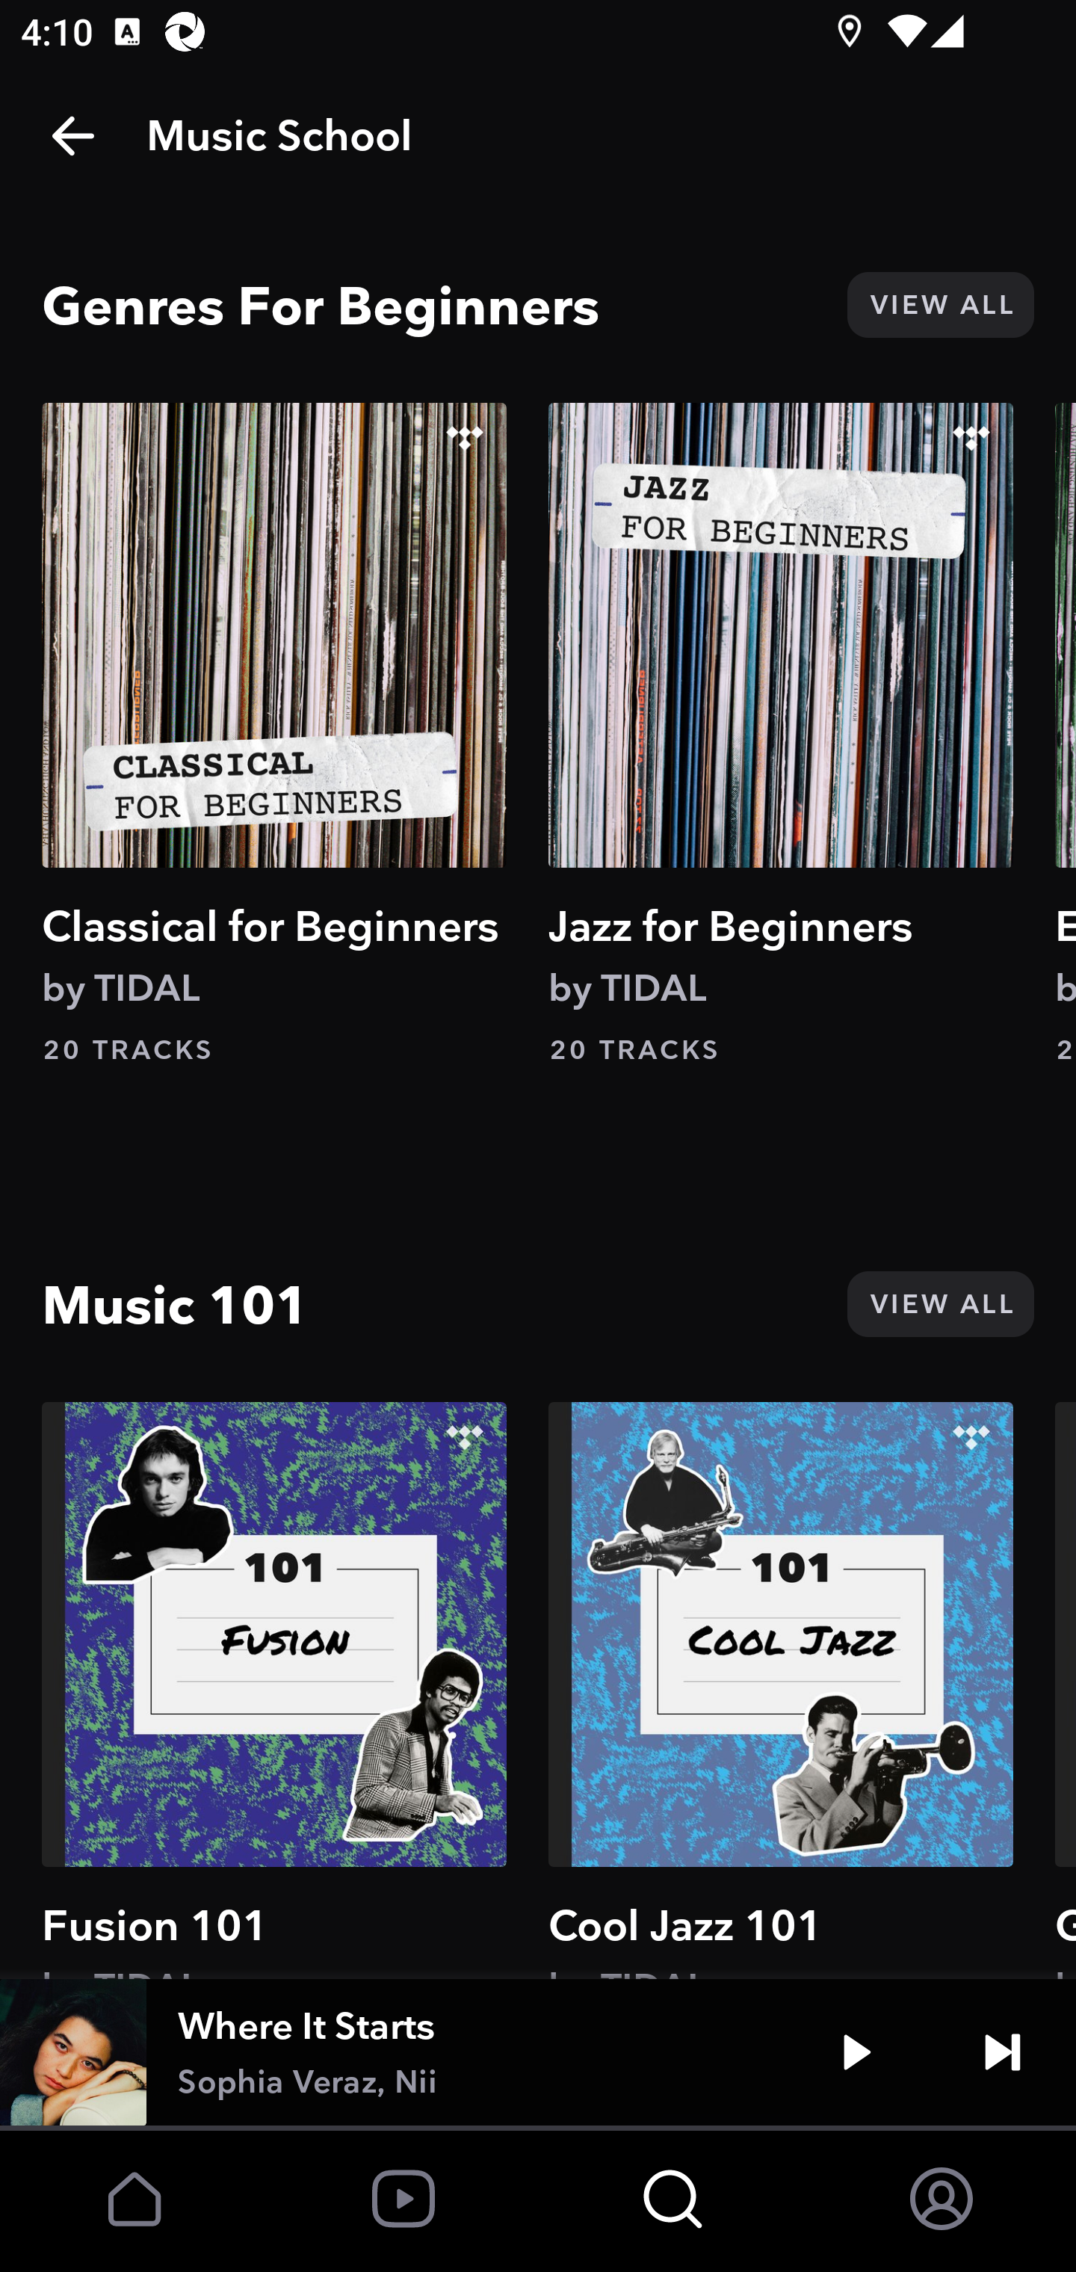  Describe the element at coordinates (781, 735) in the screenshot. I see `Jazz for Beginners by TIDAL 20 TRACKS` at that location.